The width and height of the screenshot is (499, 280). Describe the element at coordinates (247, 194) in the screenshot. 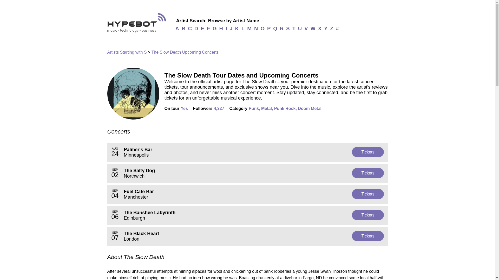

I see `The Slow Death Upcoming Concerts` at that location.